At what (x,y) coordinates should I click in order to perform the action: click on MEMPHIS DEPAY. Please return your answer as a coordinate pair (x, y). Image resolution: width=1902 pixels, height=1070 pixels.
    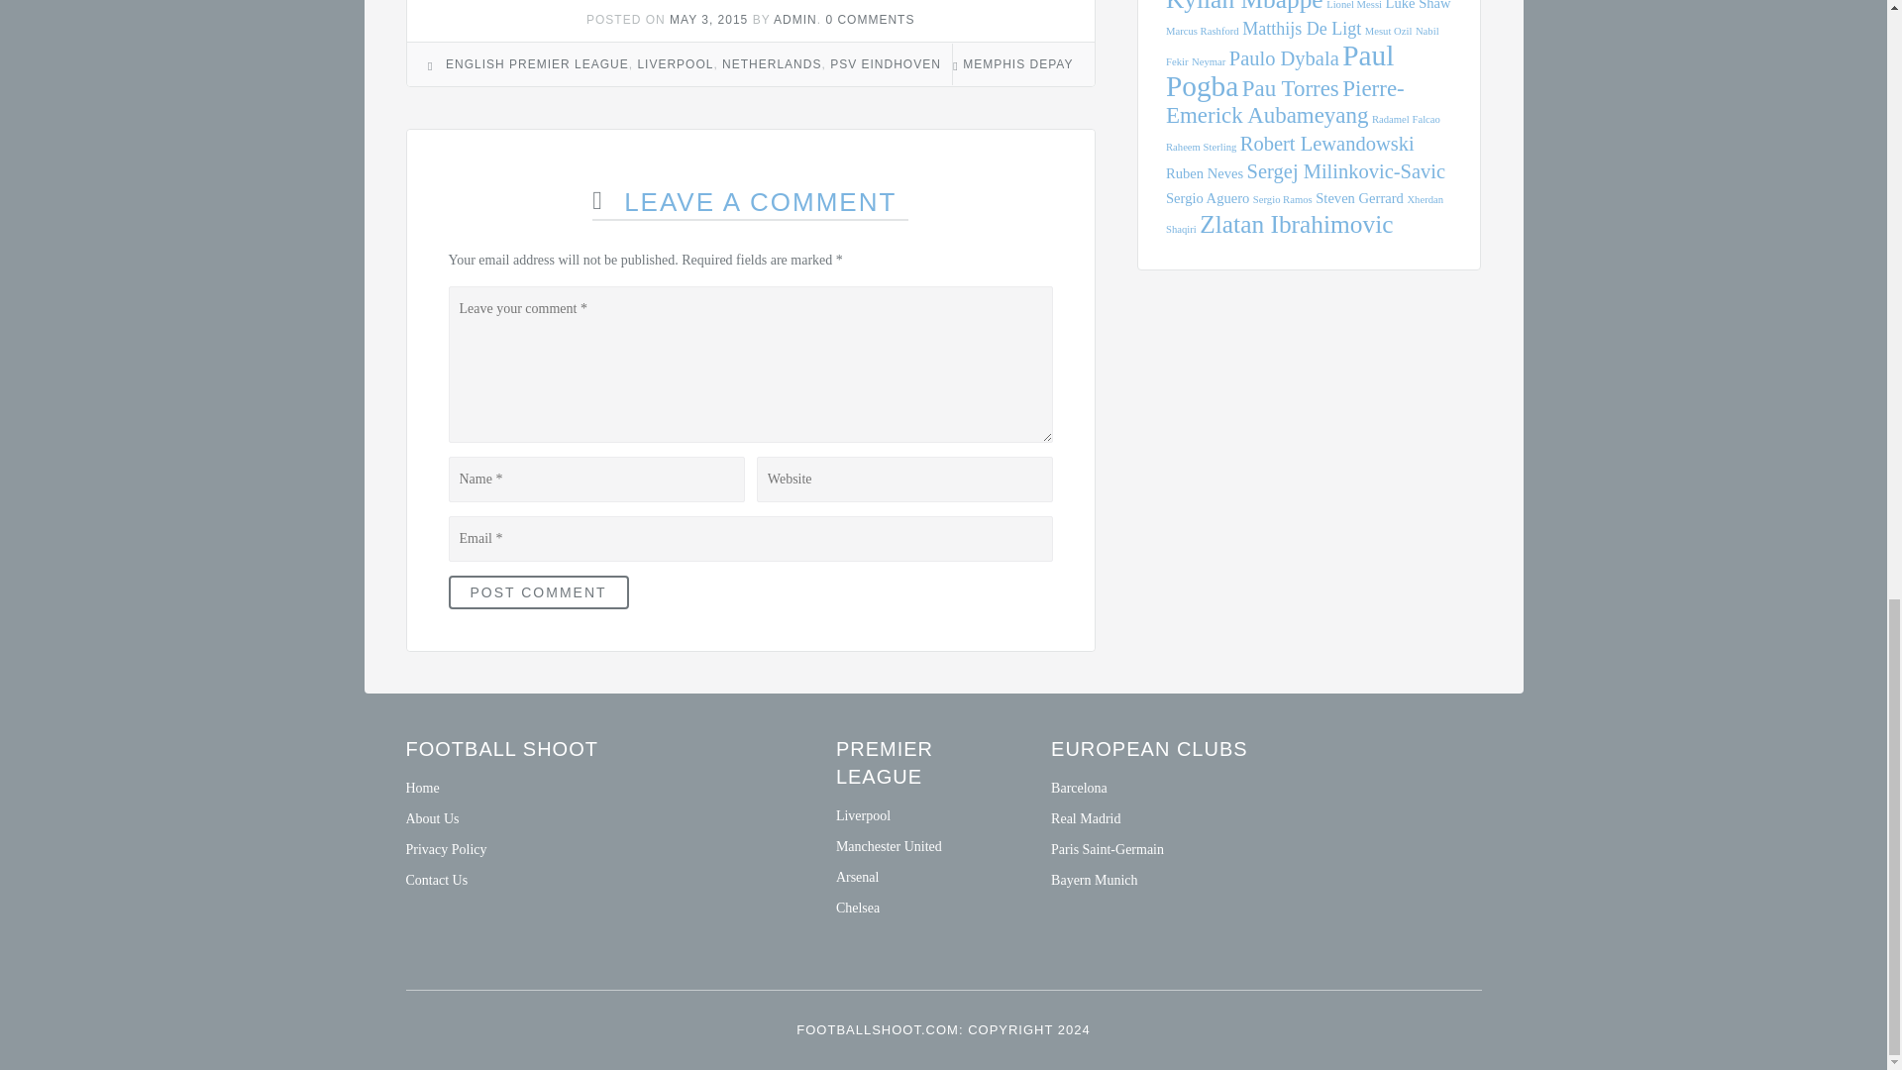
    Looking at the image, I should click on (1016, 64).